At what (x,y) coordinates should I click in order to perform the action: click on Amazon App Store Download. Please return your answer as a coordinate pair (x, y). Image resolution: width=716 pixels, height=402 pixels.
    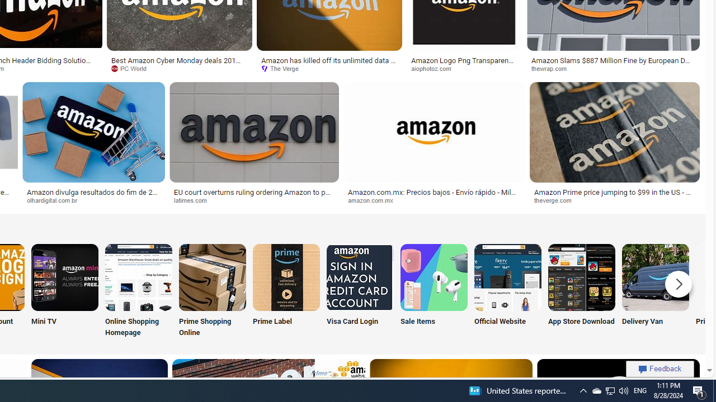
    Looking at the image, I should click on (582, 277).